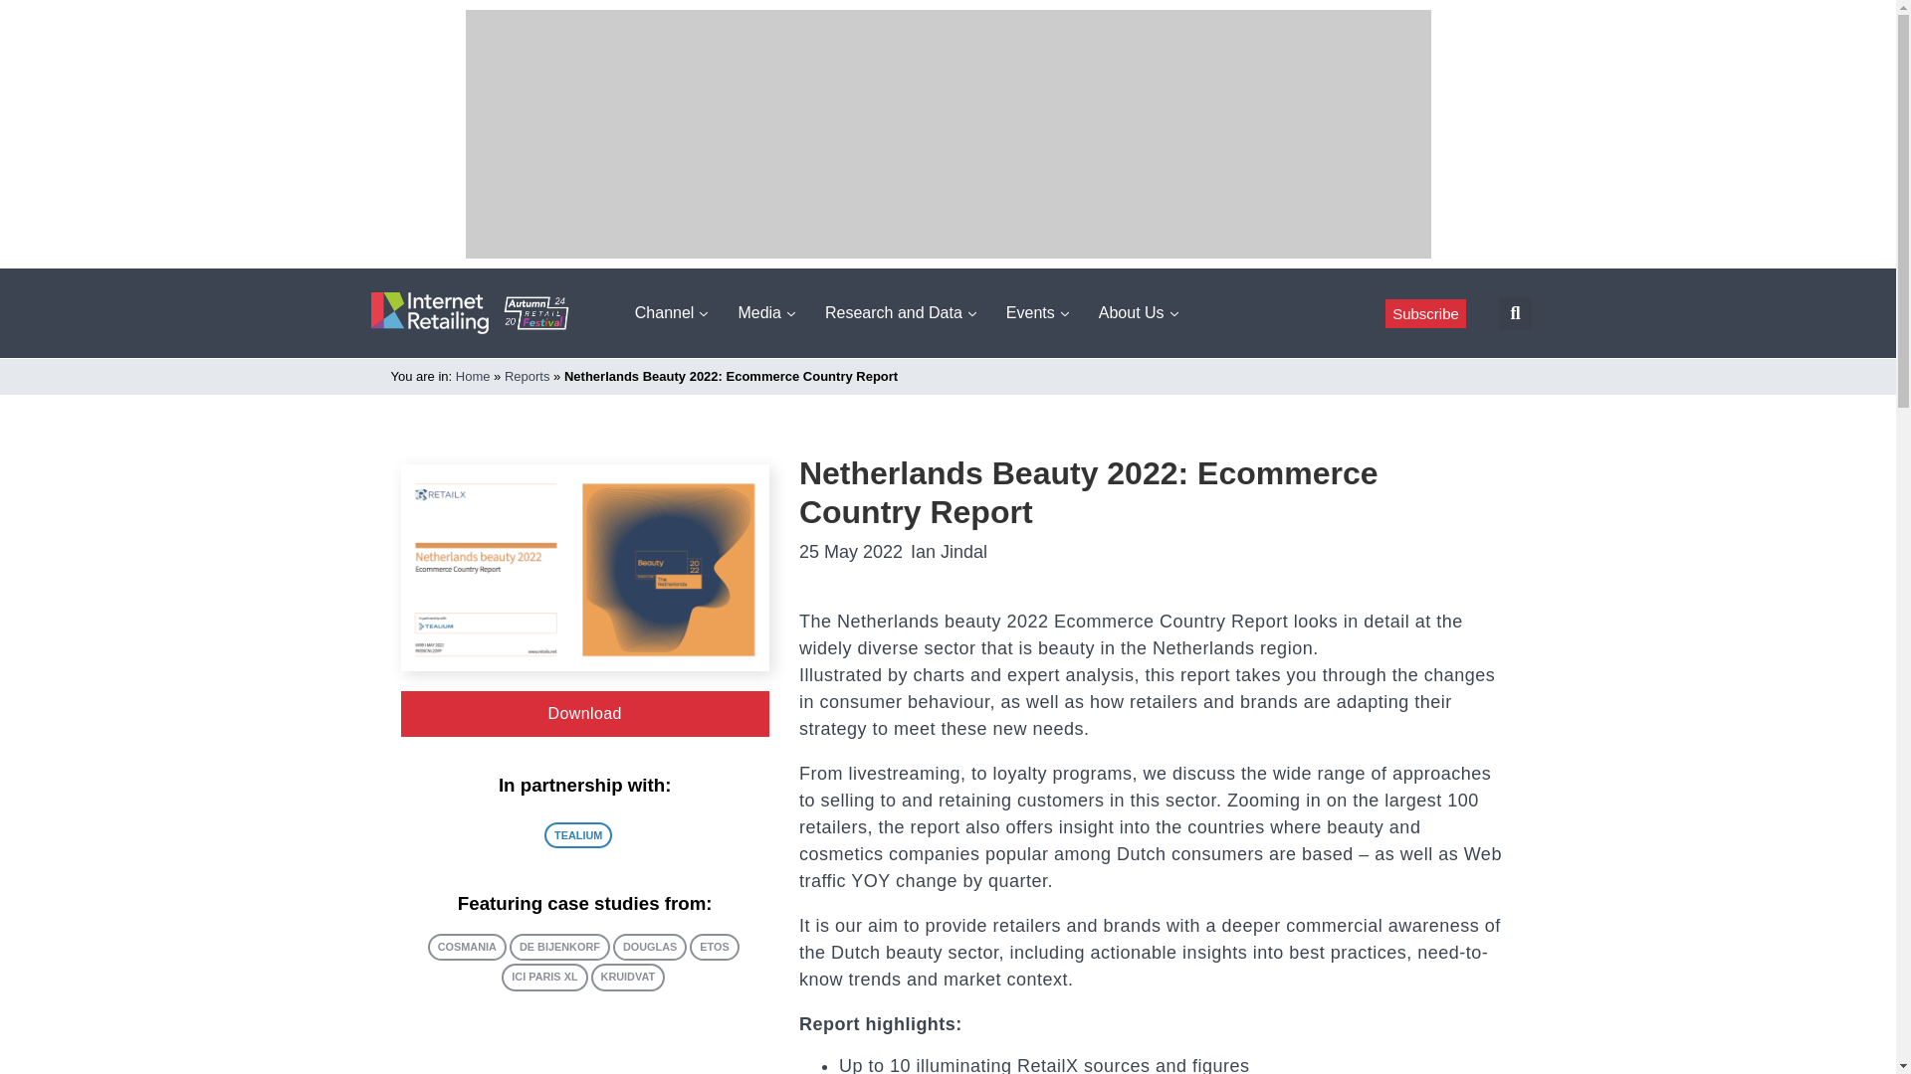 The height and width of the screenshot is (1074, 1911). I want to click on Research and Data, so click(900, 312).